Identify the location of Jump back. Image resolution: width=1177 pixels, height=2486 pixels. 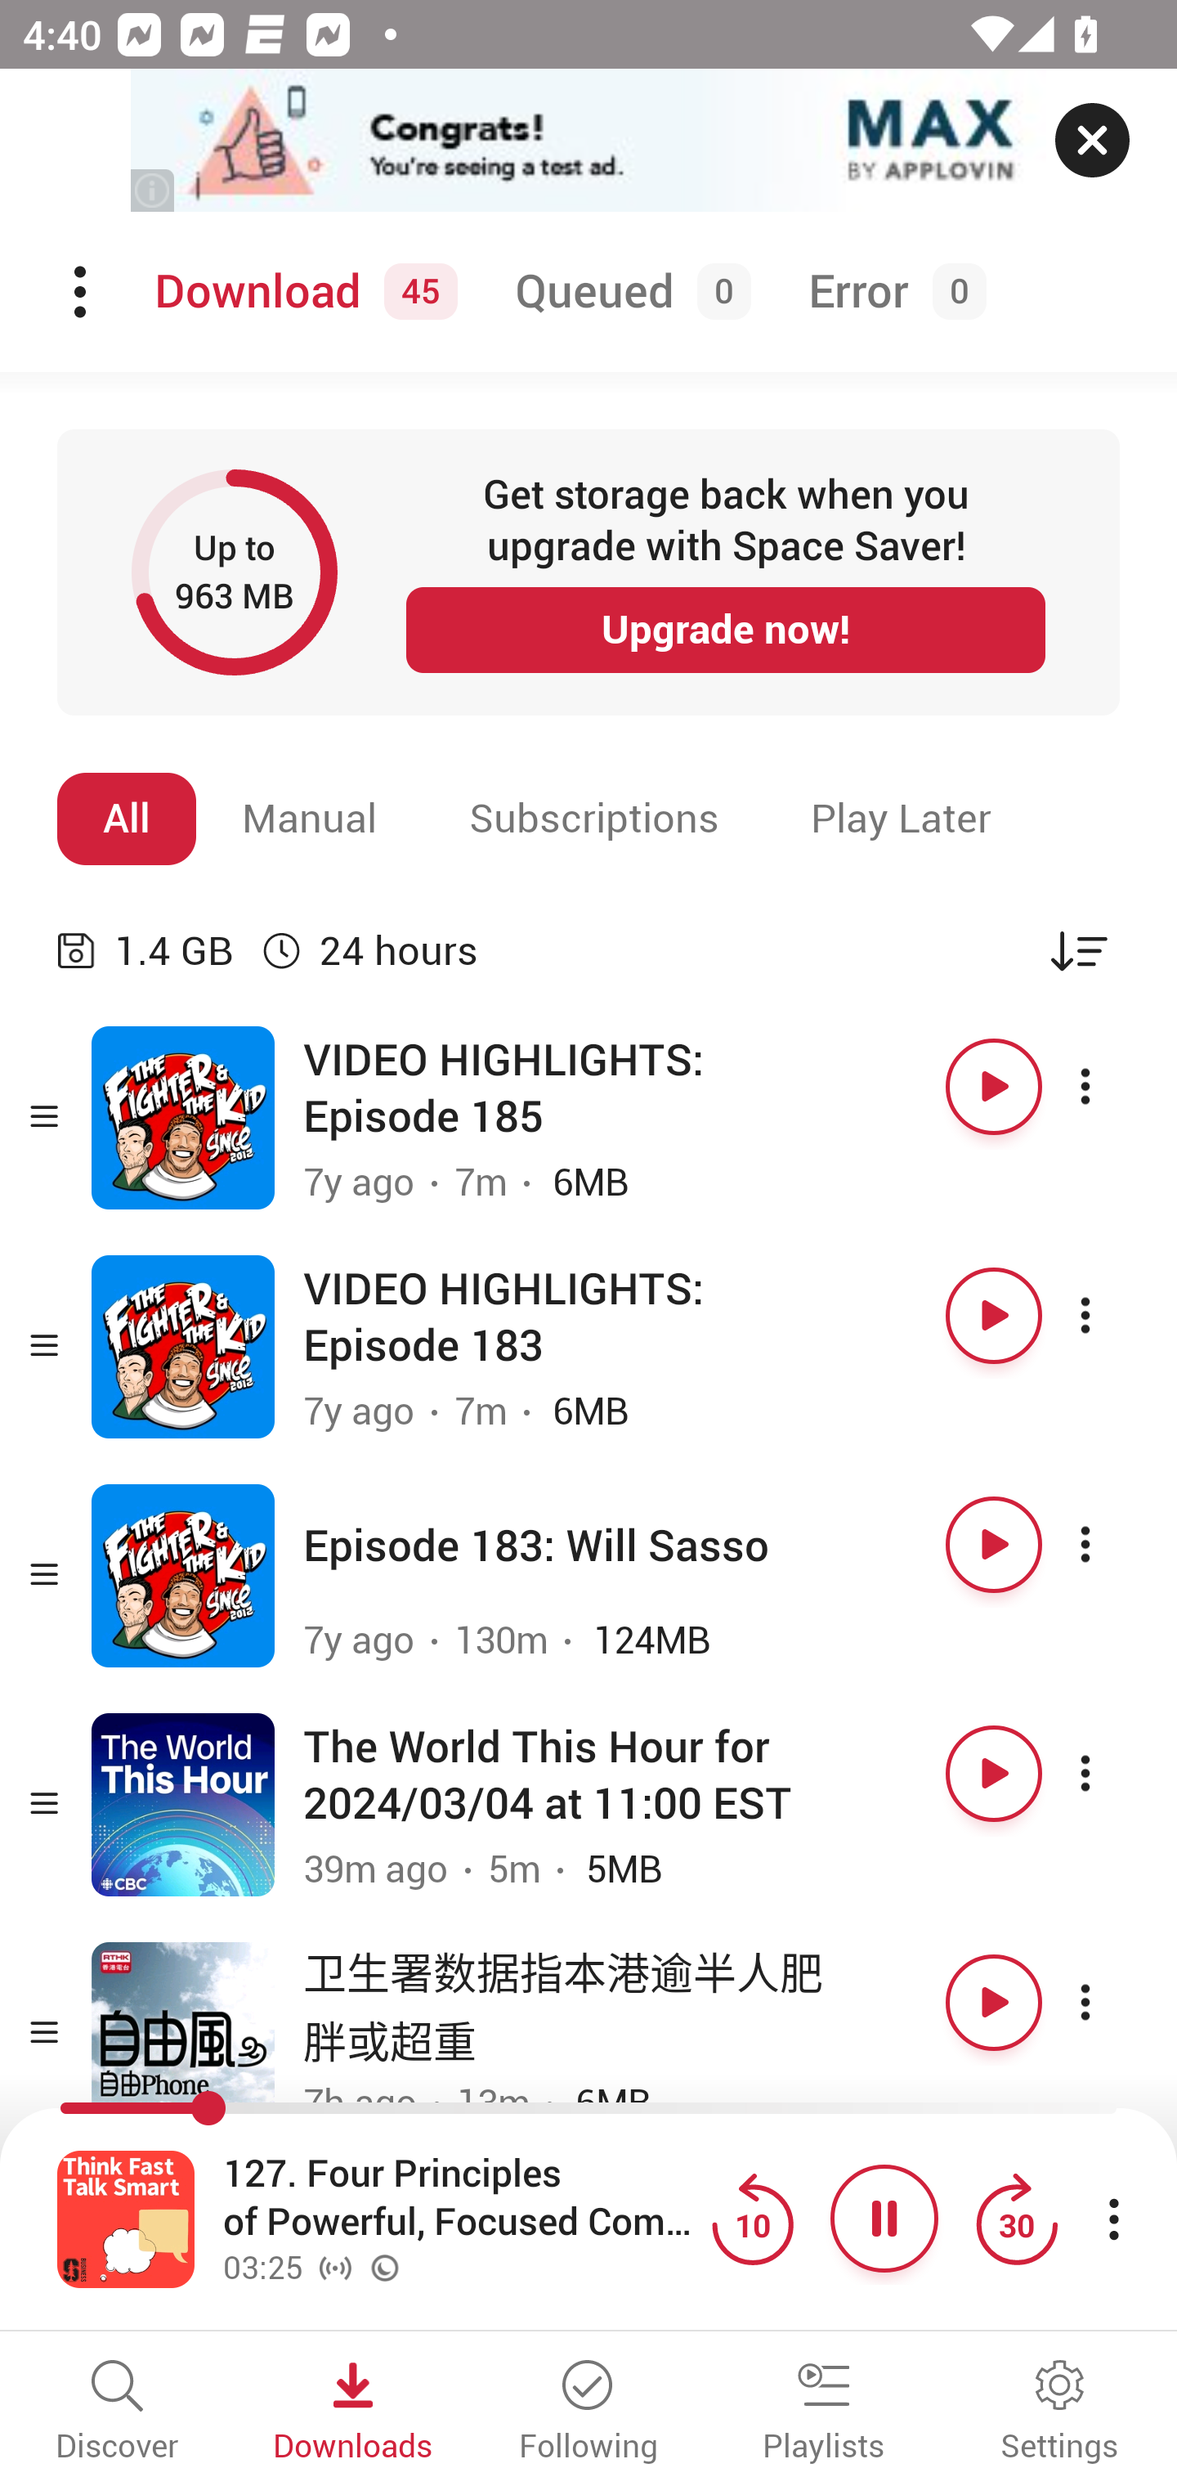
(752, 2218).